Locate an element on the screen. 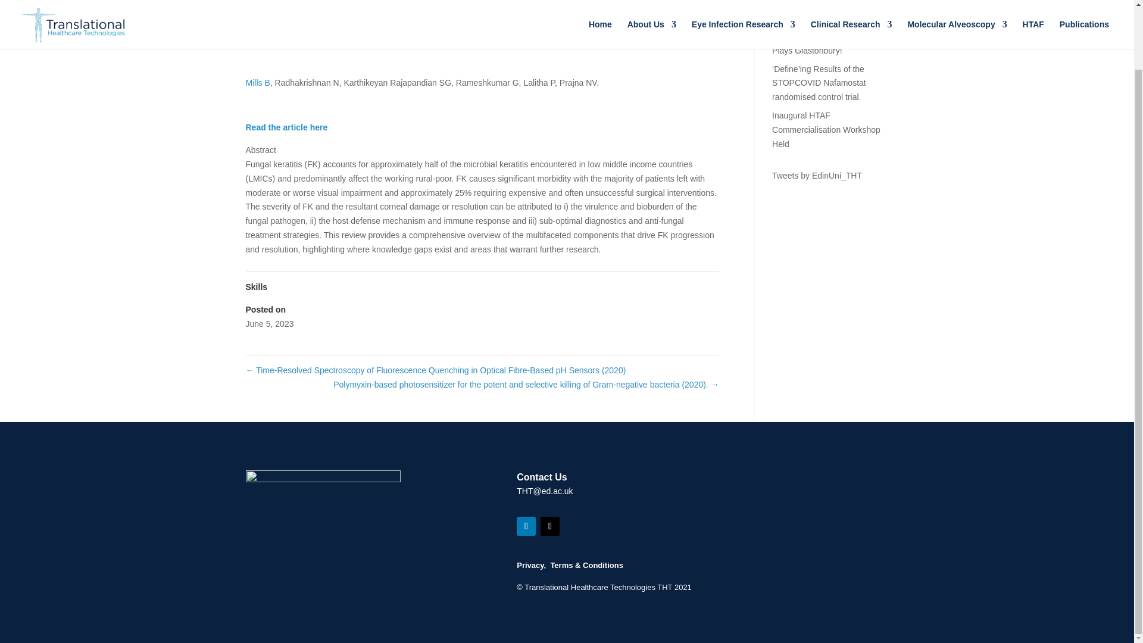  Inaugural HTAF Commercialisation Workshop Held is located at coordinates (826, 129).